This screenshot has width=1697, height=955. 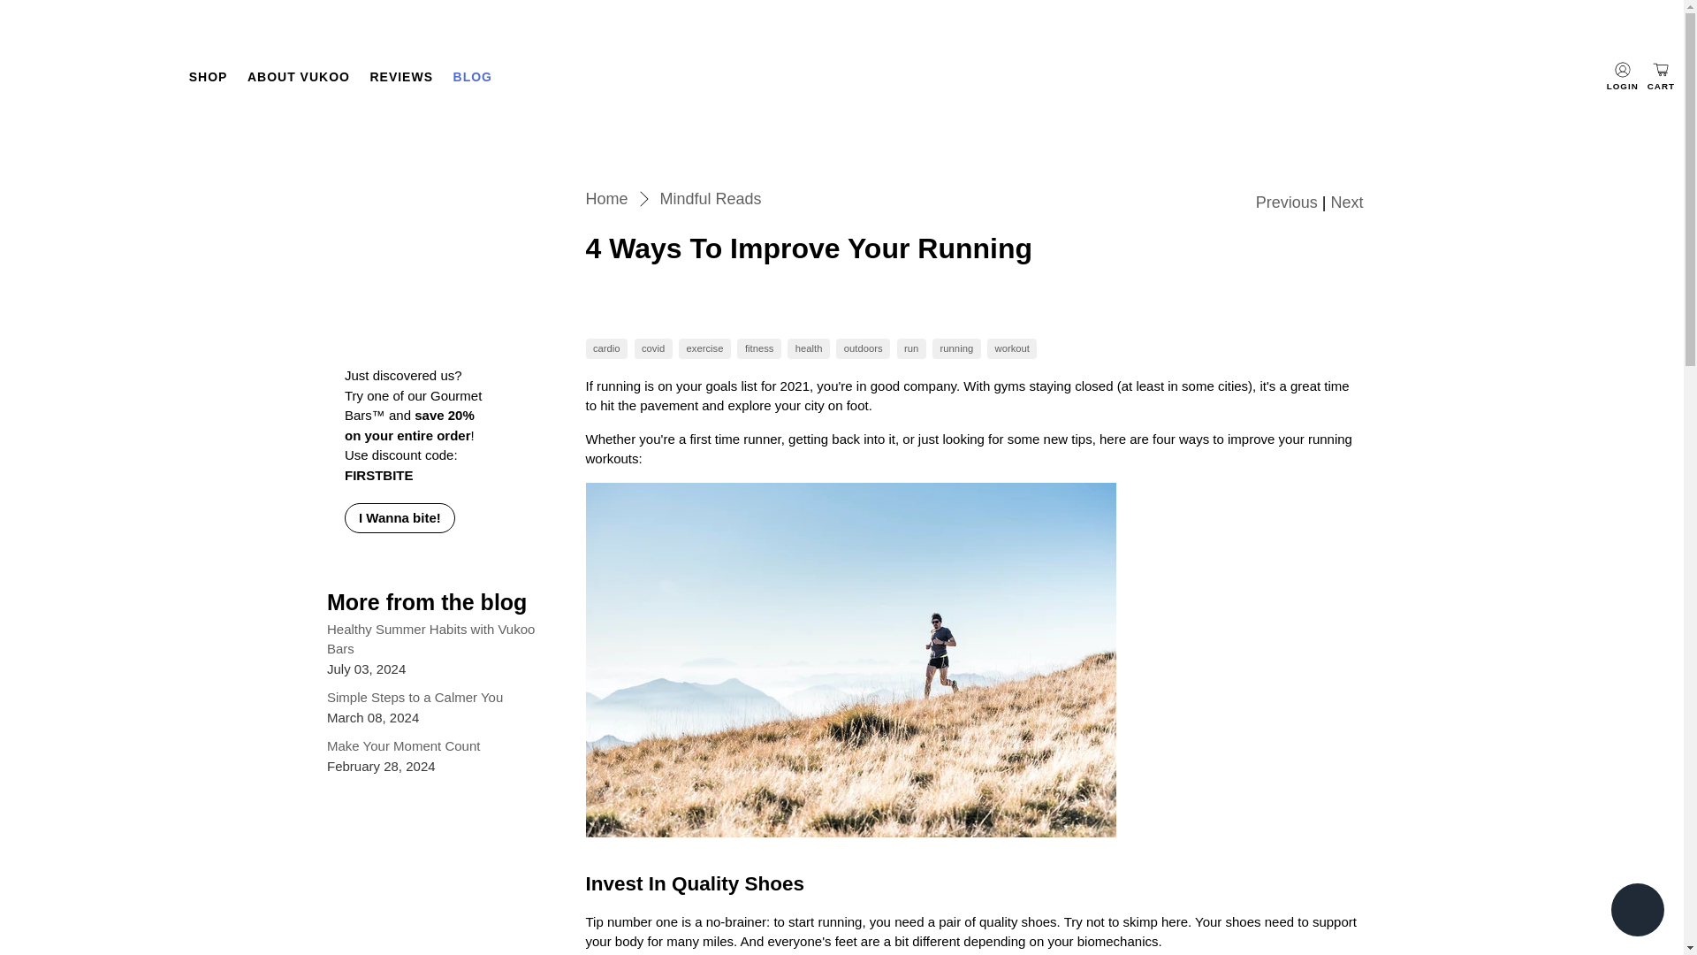 I want to click on Mindful Reads tagged run, so click(x=910, y=348).